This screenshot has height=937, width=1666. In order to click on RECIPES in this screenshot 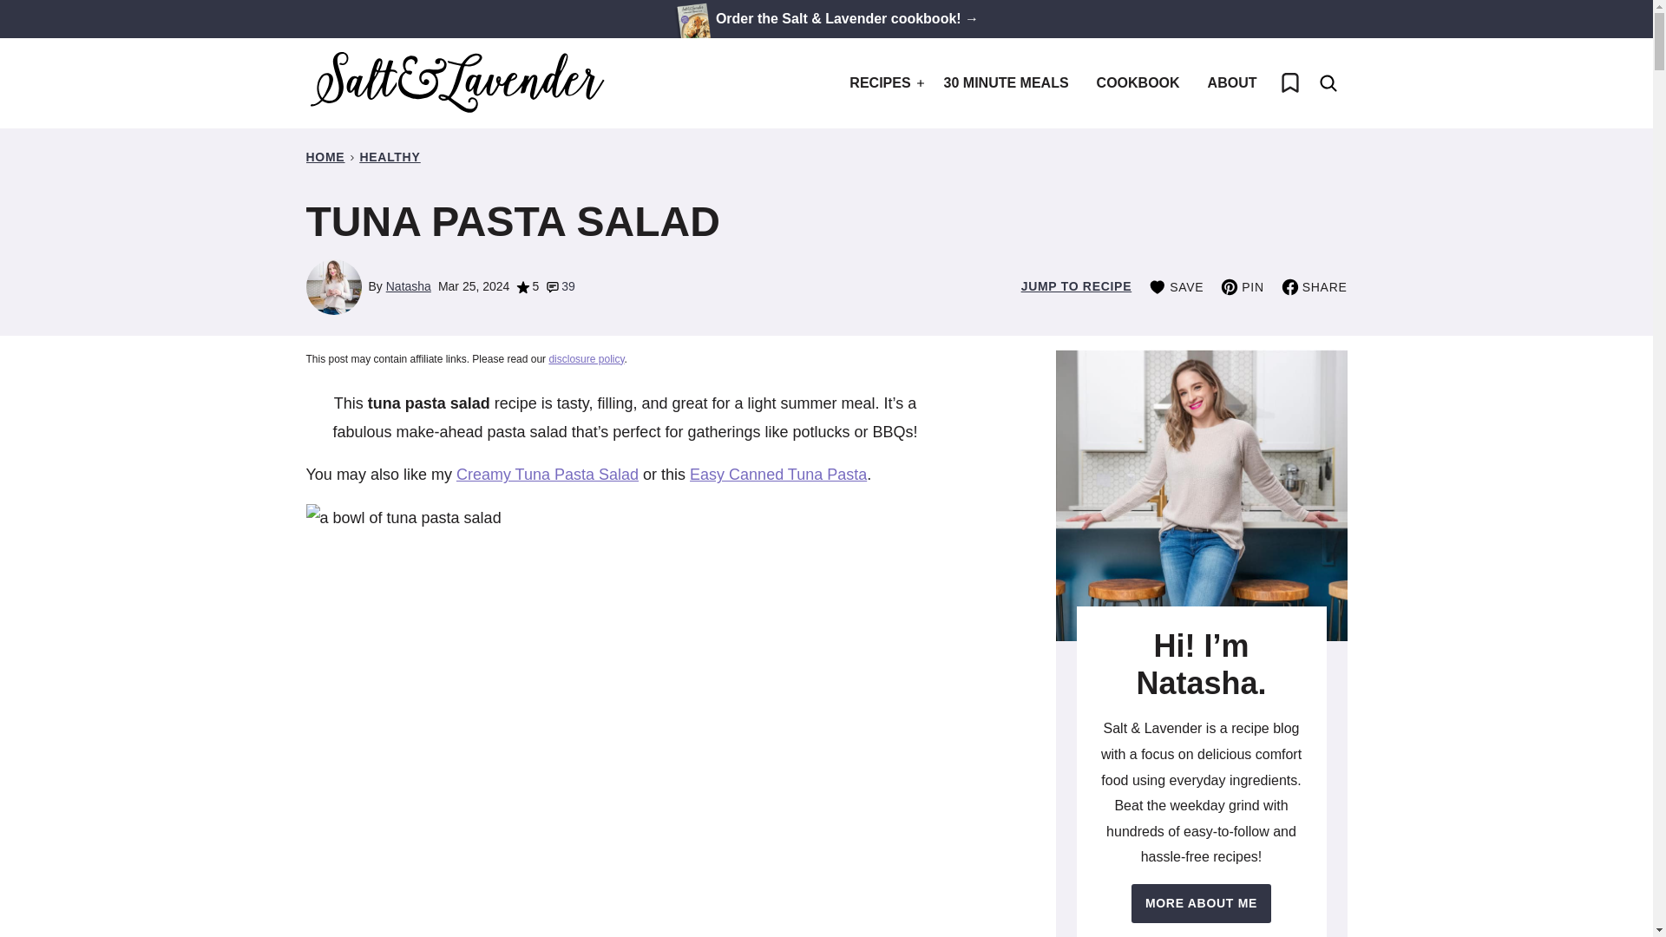, I will do `click(882, 83)`.